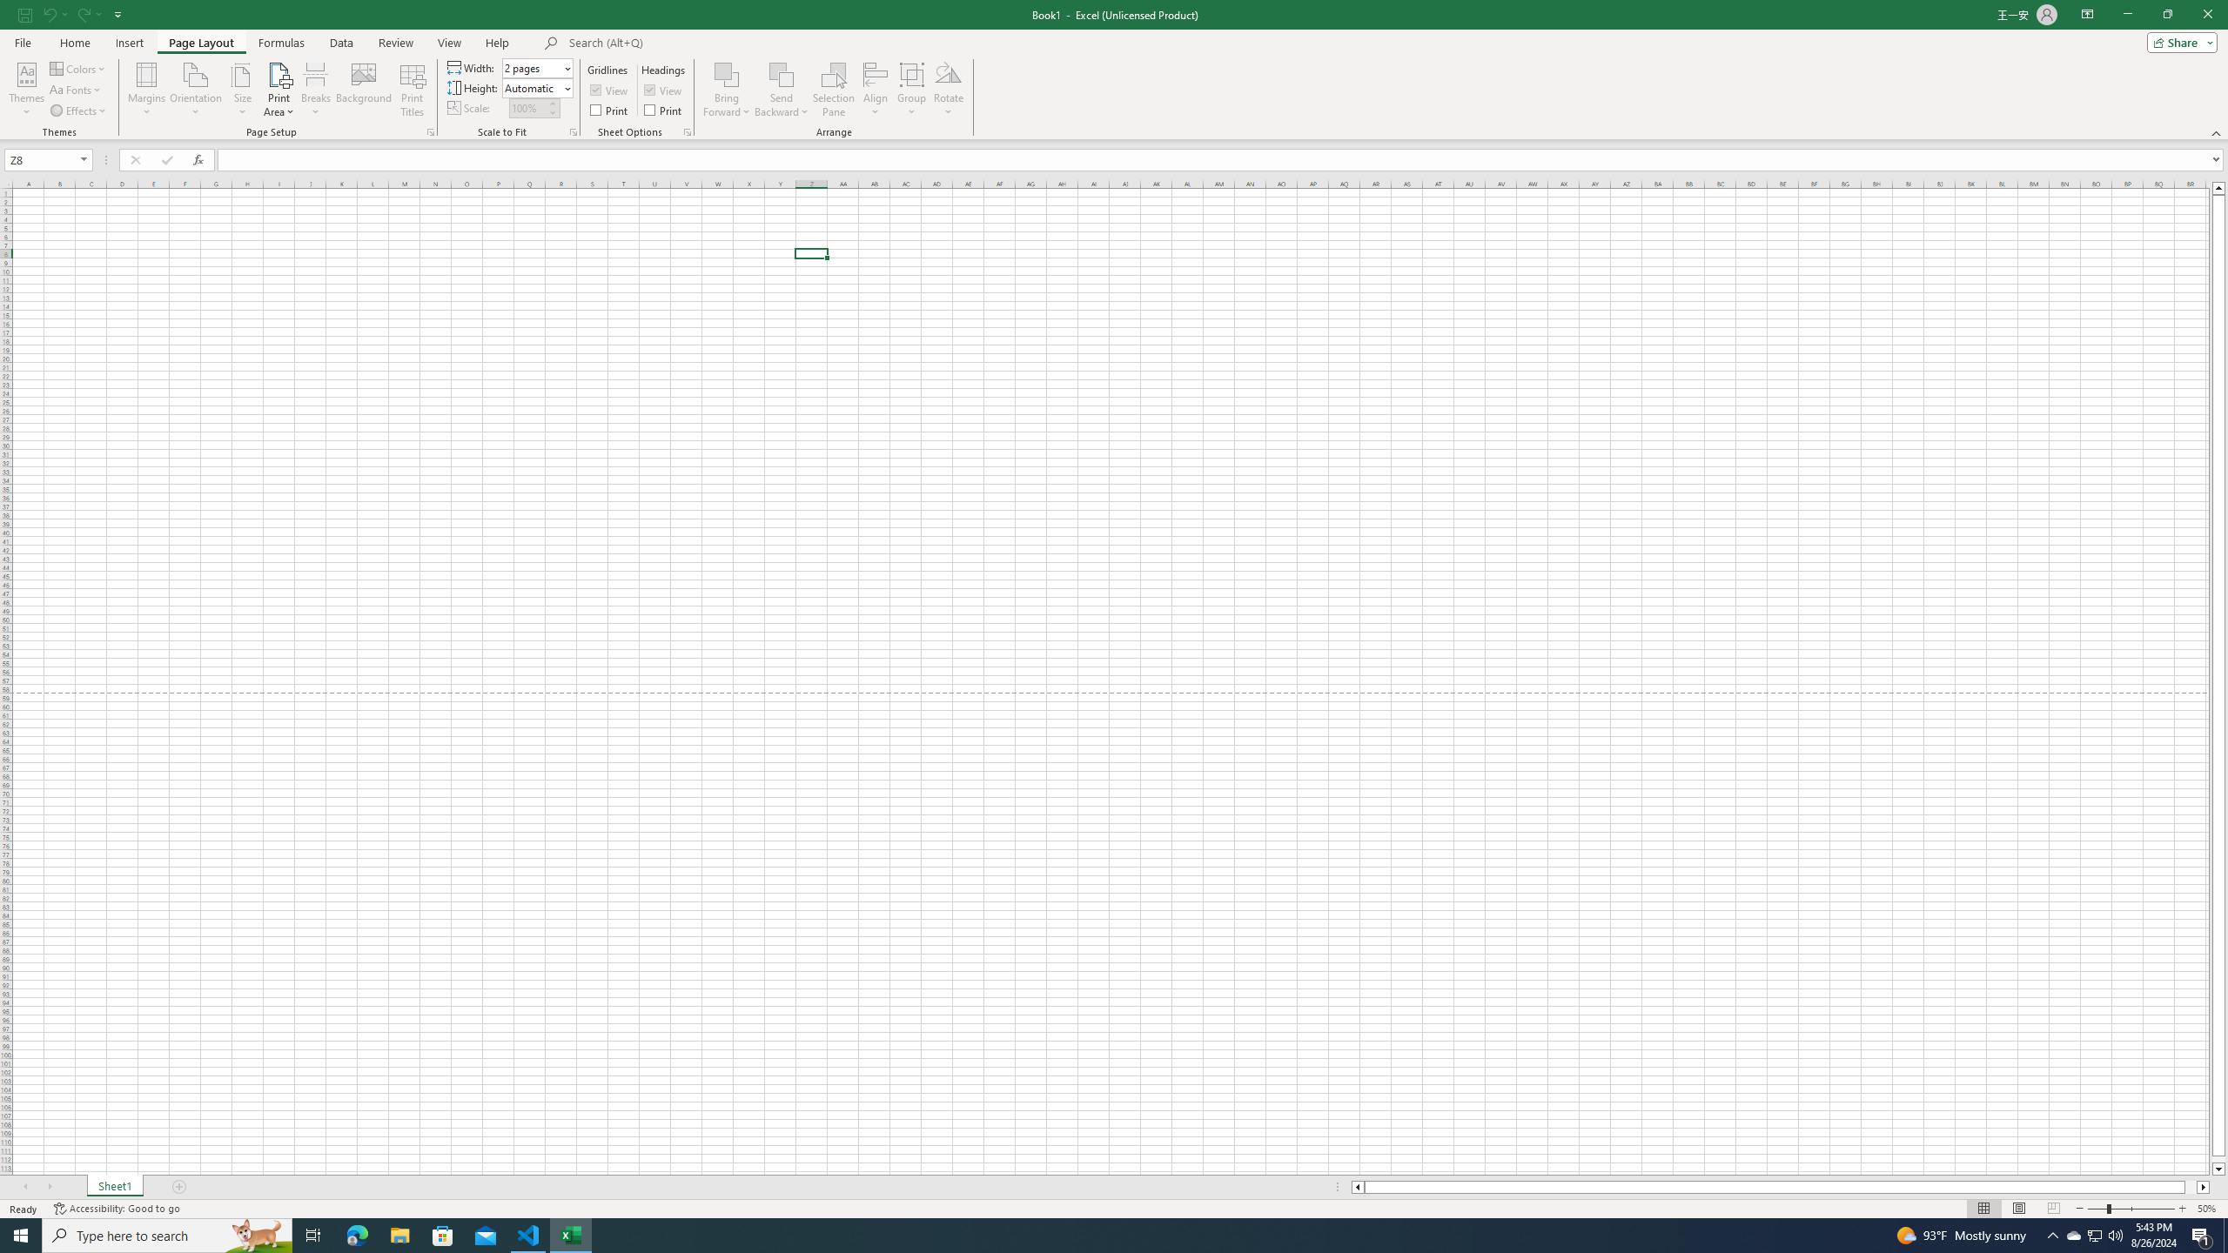  What do you see at coordinates (687, 132) in the screenshot?
I see `Sheet Options` at bounding box center [687, 132].